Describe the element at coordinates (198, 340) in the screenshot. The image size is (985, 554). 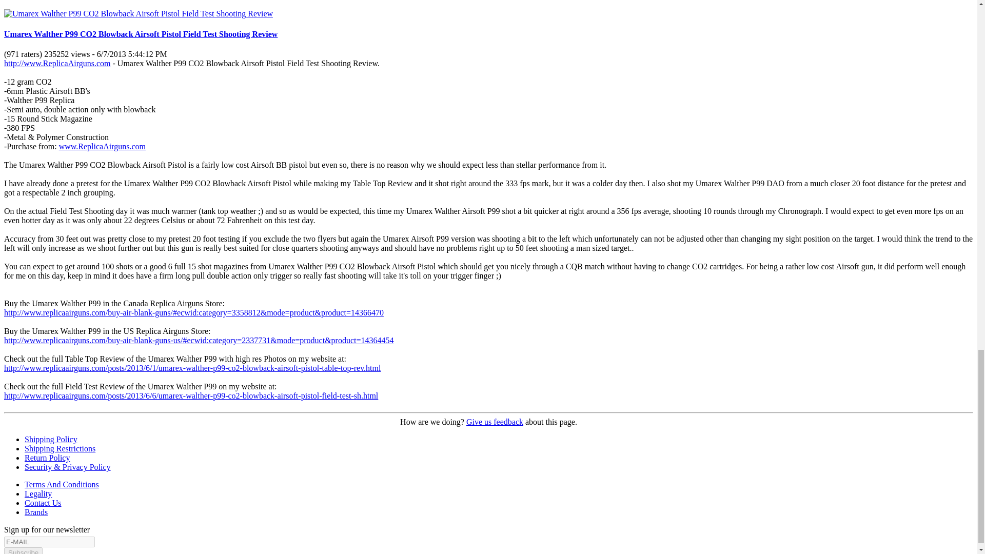
I see `Click to open in a new window or tab` at that location.